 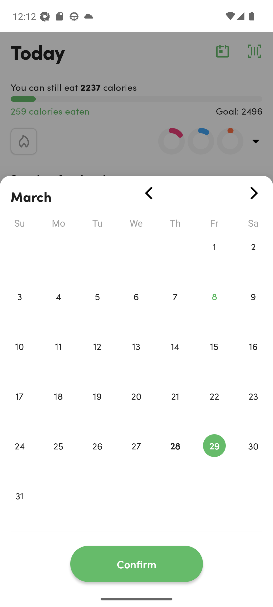 What do you see at coordinates (19, 307) in the screenshot?
I see `3` at bounding box center [19, 307].